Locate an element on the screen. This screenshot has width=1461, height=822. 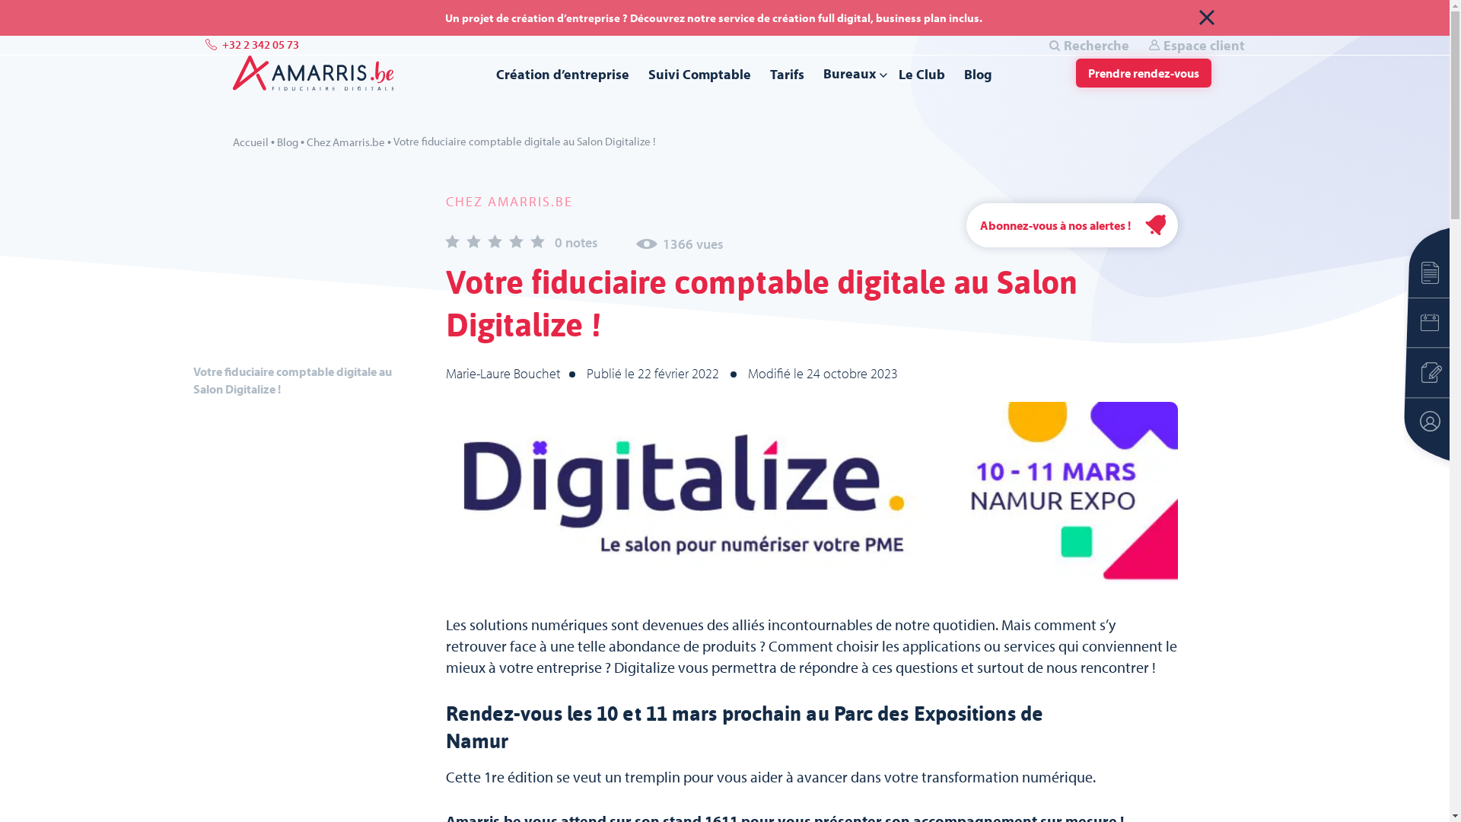
Espace client is located at coordinates (1196, 46).